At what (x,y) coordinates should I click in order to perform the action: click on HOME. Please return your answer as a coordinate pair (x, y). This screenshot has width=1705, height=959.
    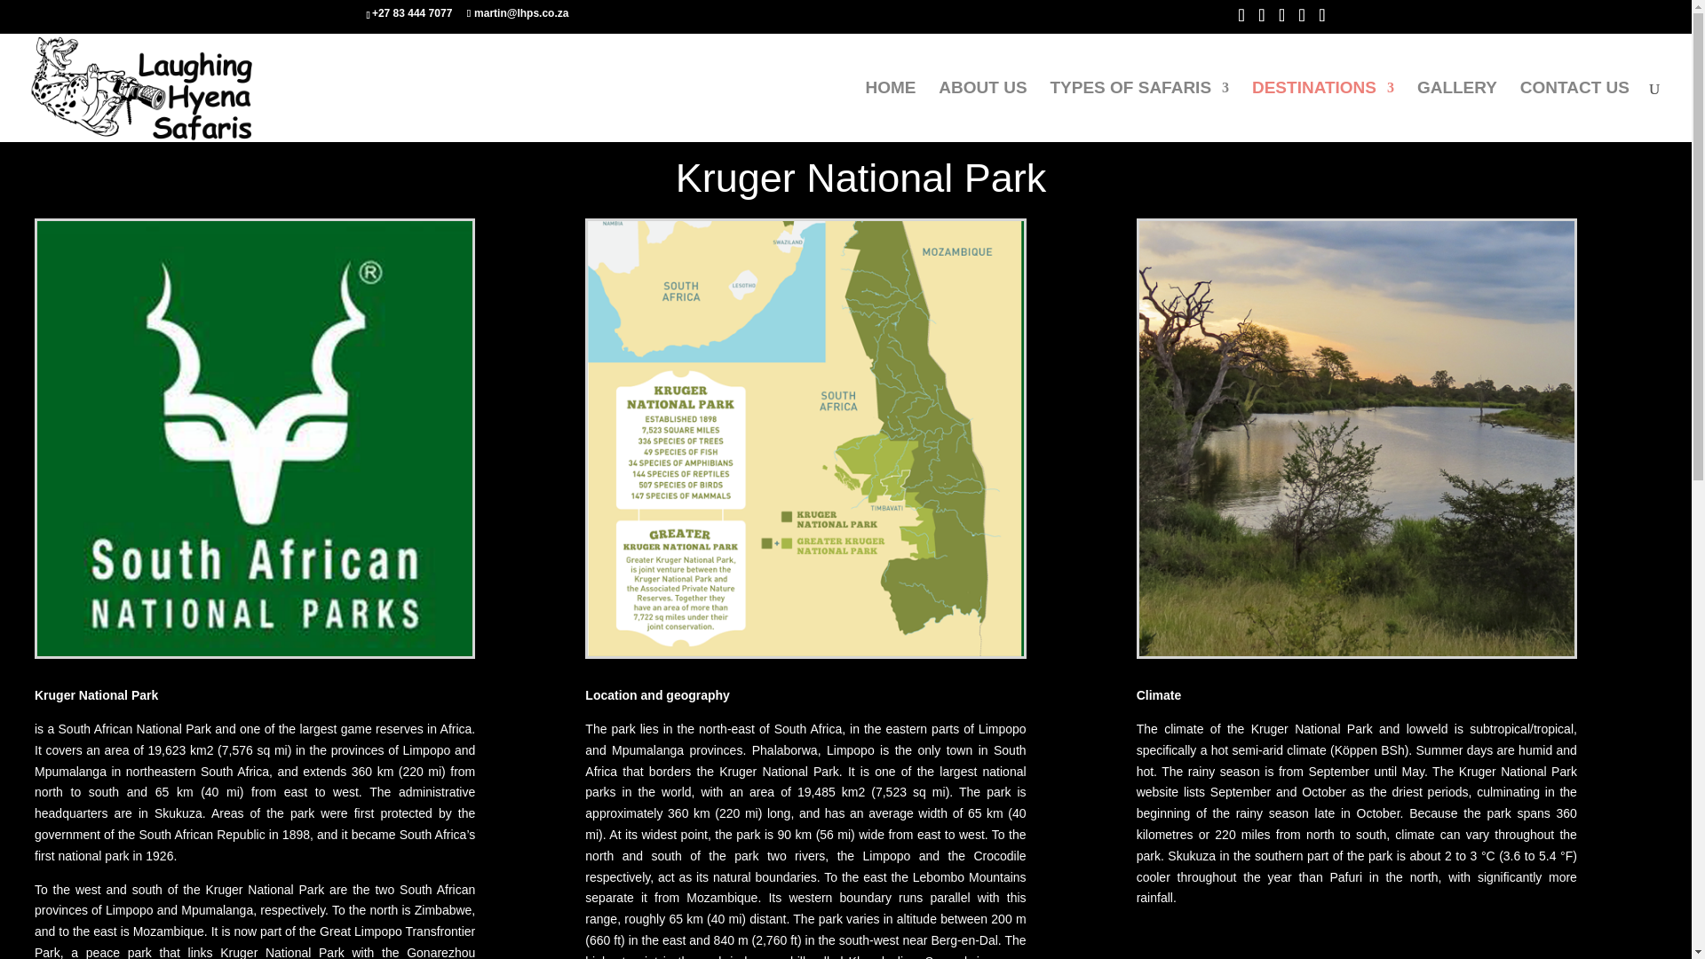
    Looking at the image, I should click on (890, 111).